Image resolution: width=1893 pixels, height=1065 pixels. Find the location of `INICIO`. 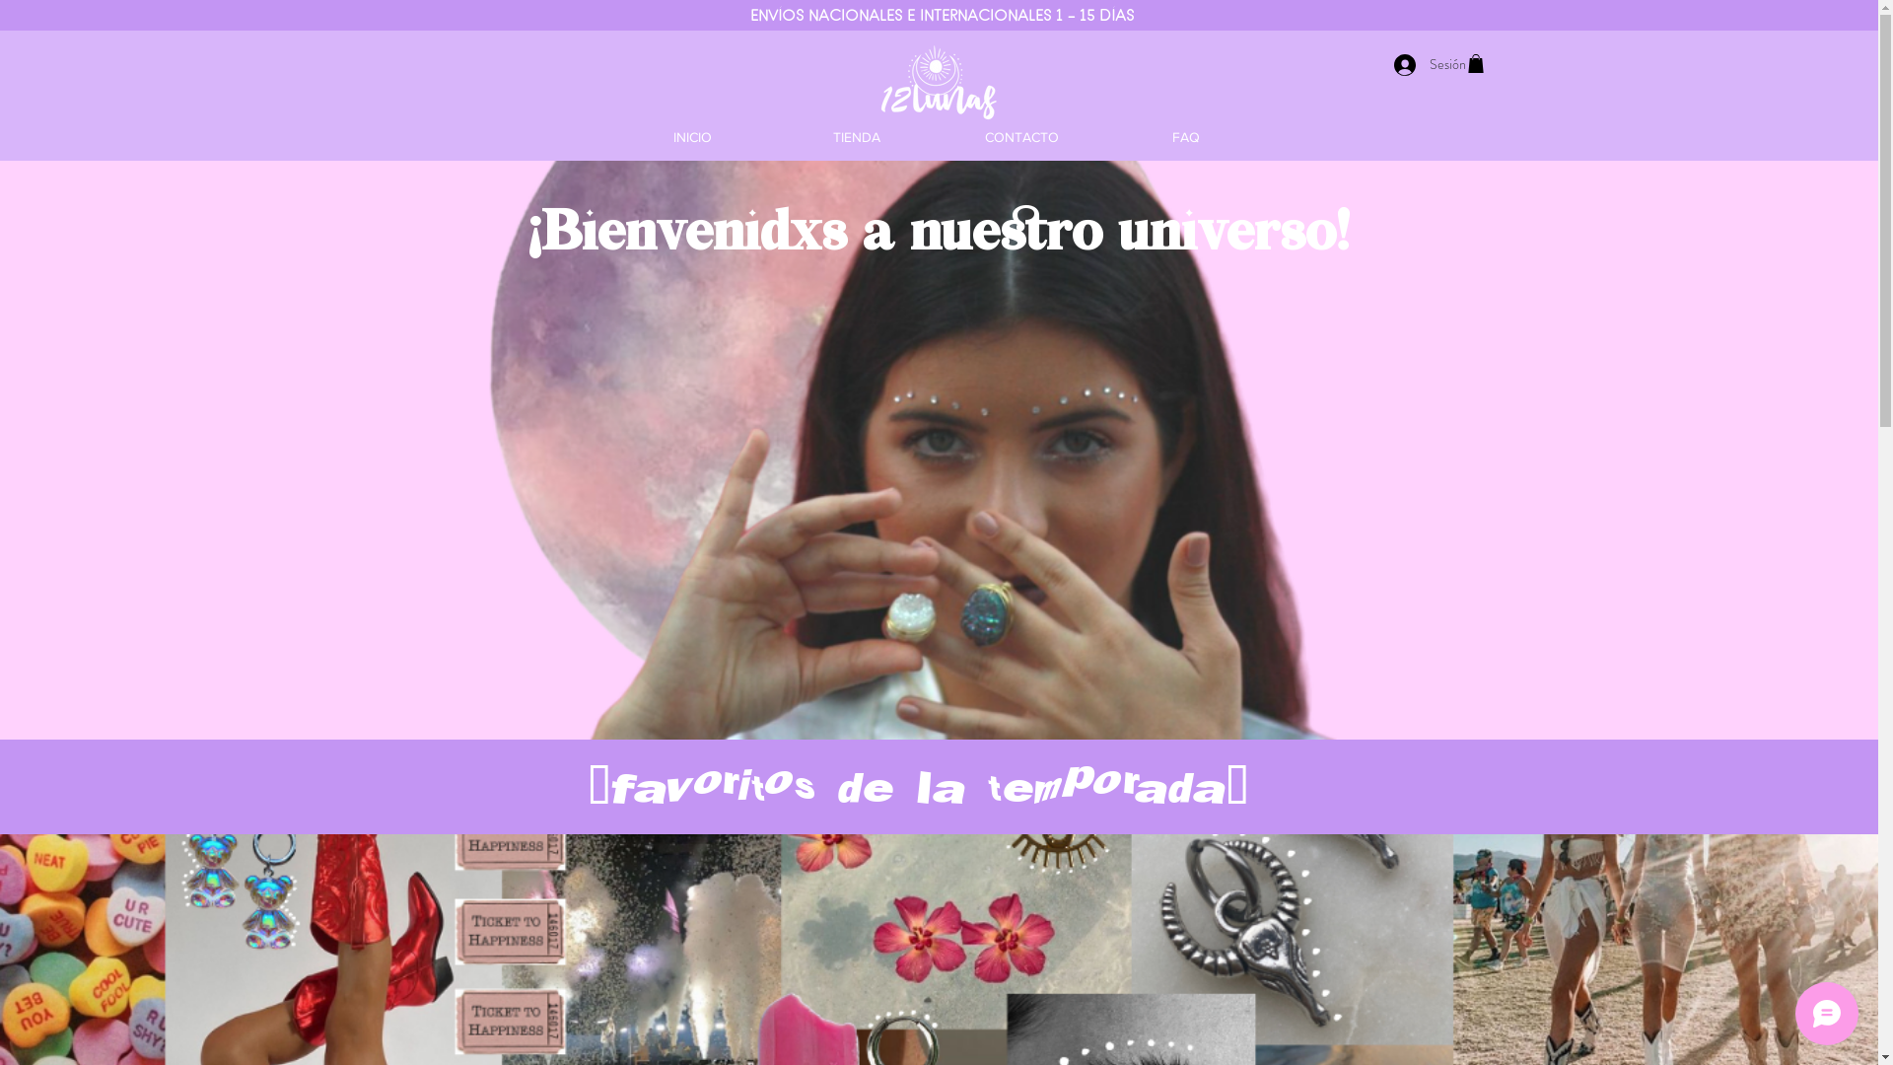

INICIO is located at coordinates (692, 138).